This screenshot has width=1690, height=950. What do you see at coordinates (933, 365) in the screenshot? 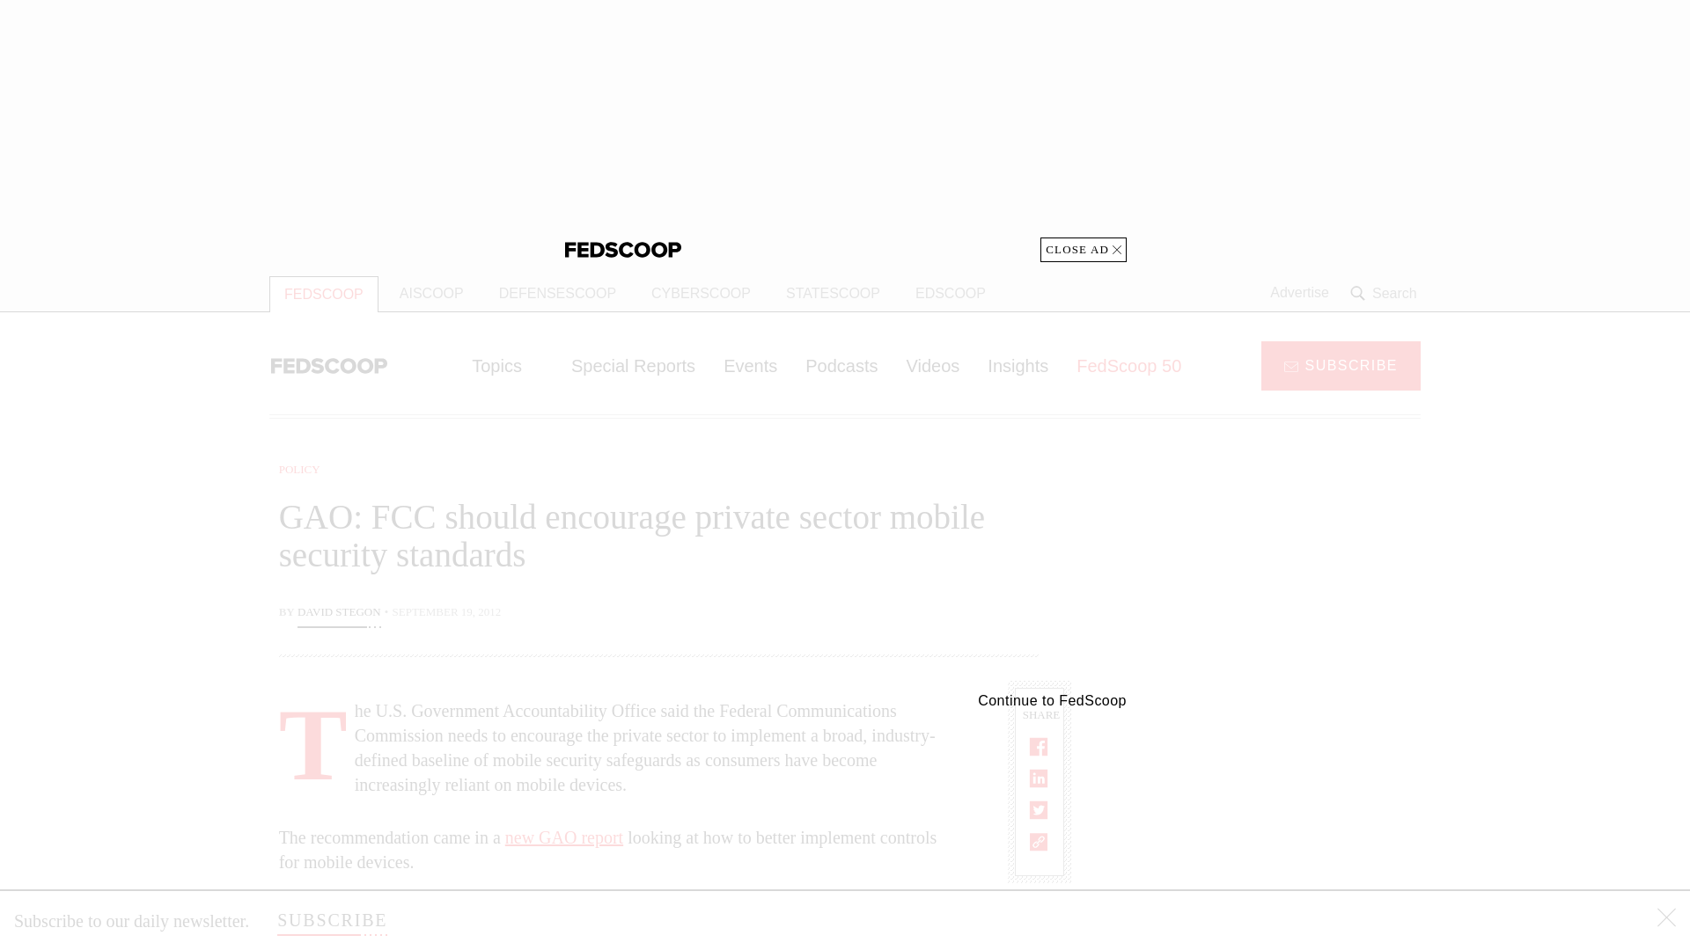
I see `Videos` at bounding box center [933, 365].